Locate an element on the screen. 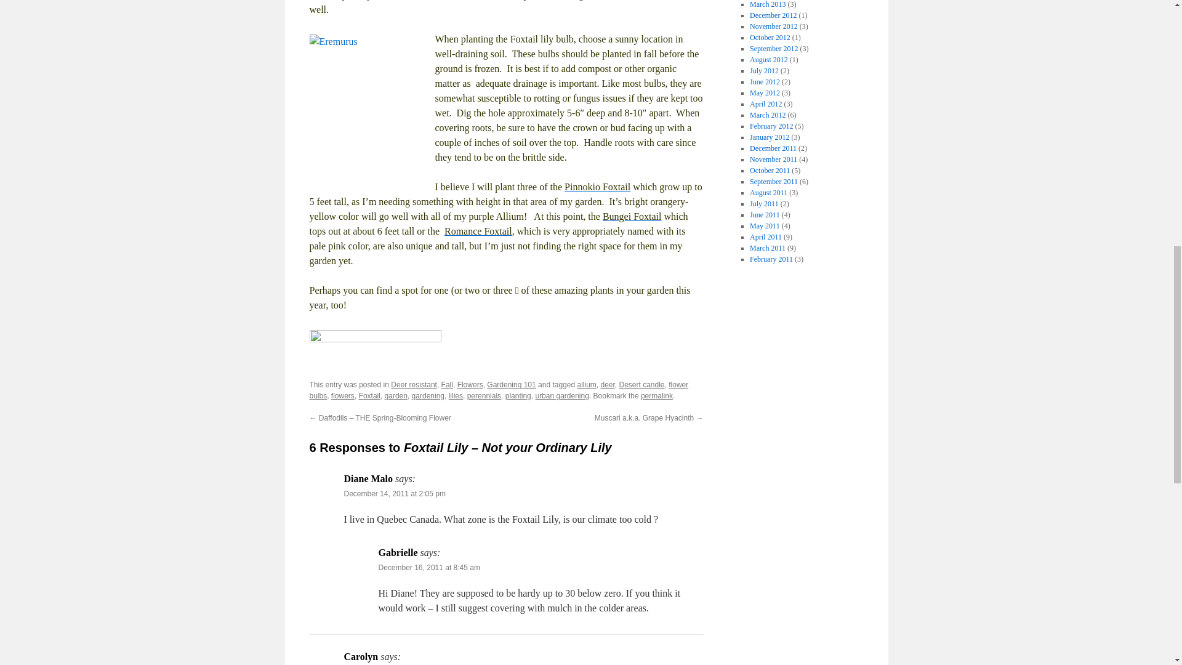  Gardening 101 is located at coordinates (511, 384).